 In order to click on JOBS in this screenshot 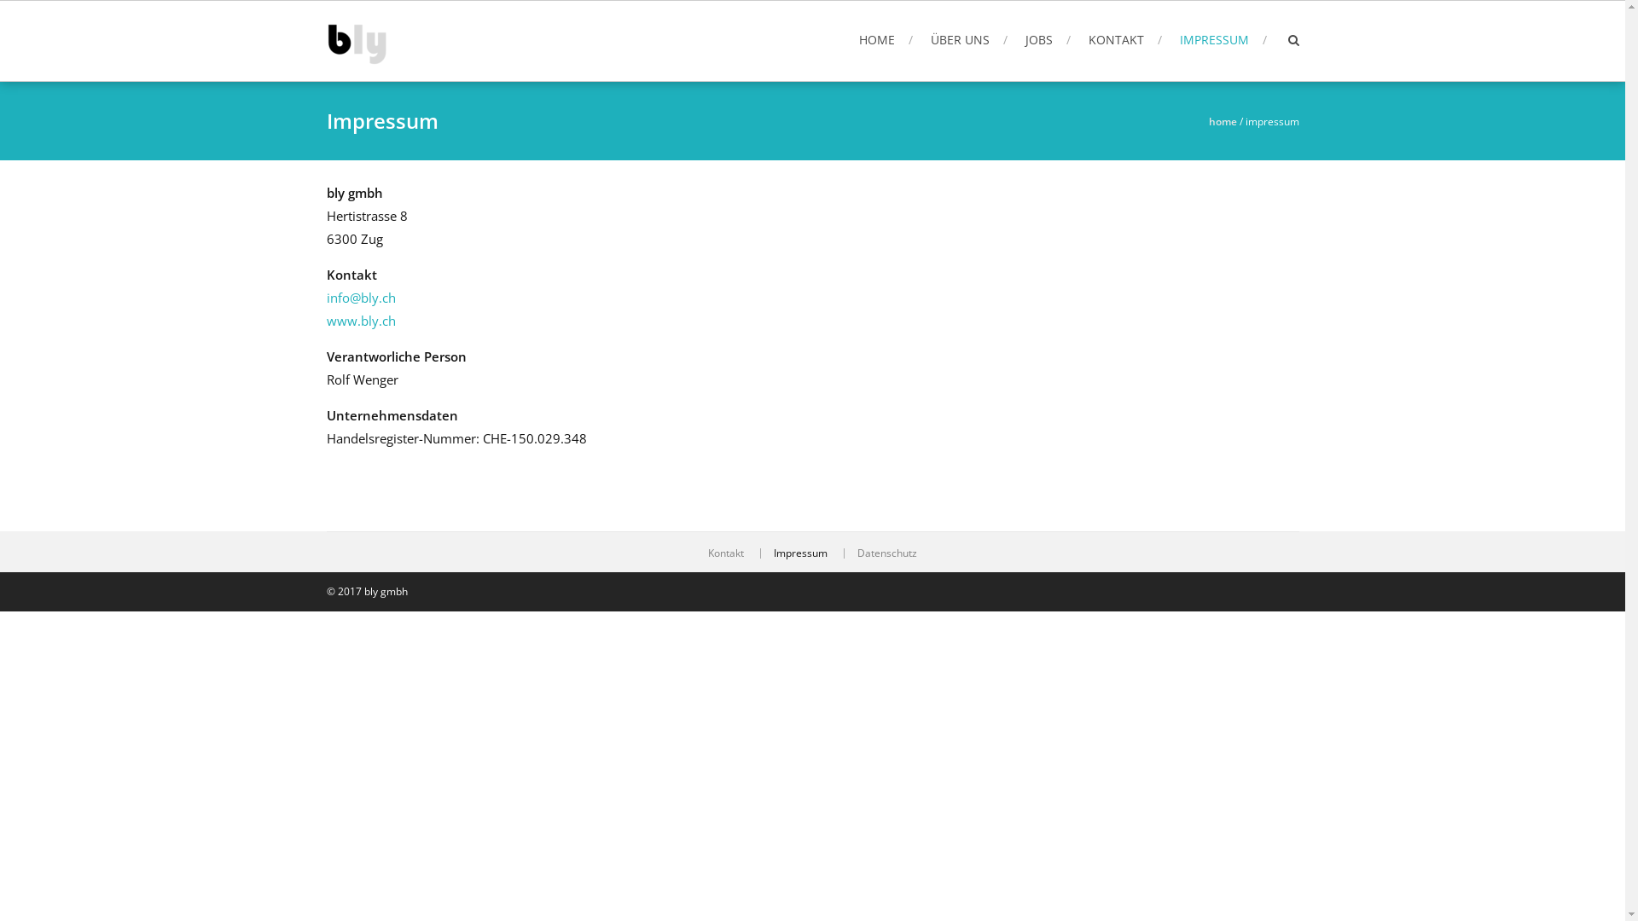, I will do `click(1048, 39)`.